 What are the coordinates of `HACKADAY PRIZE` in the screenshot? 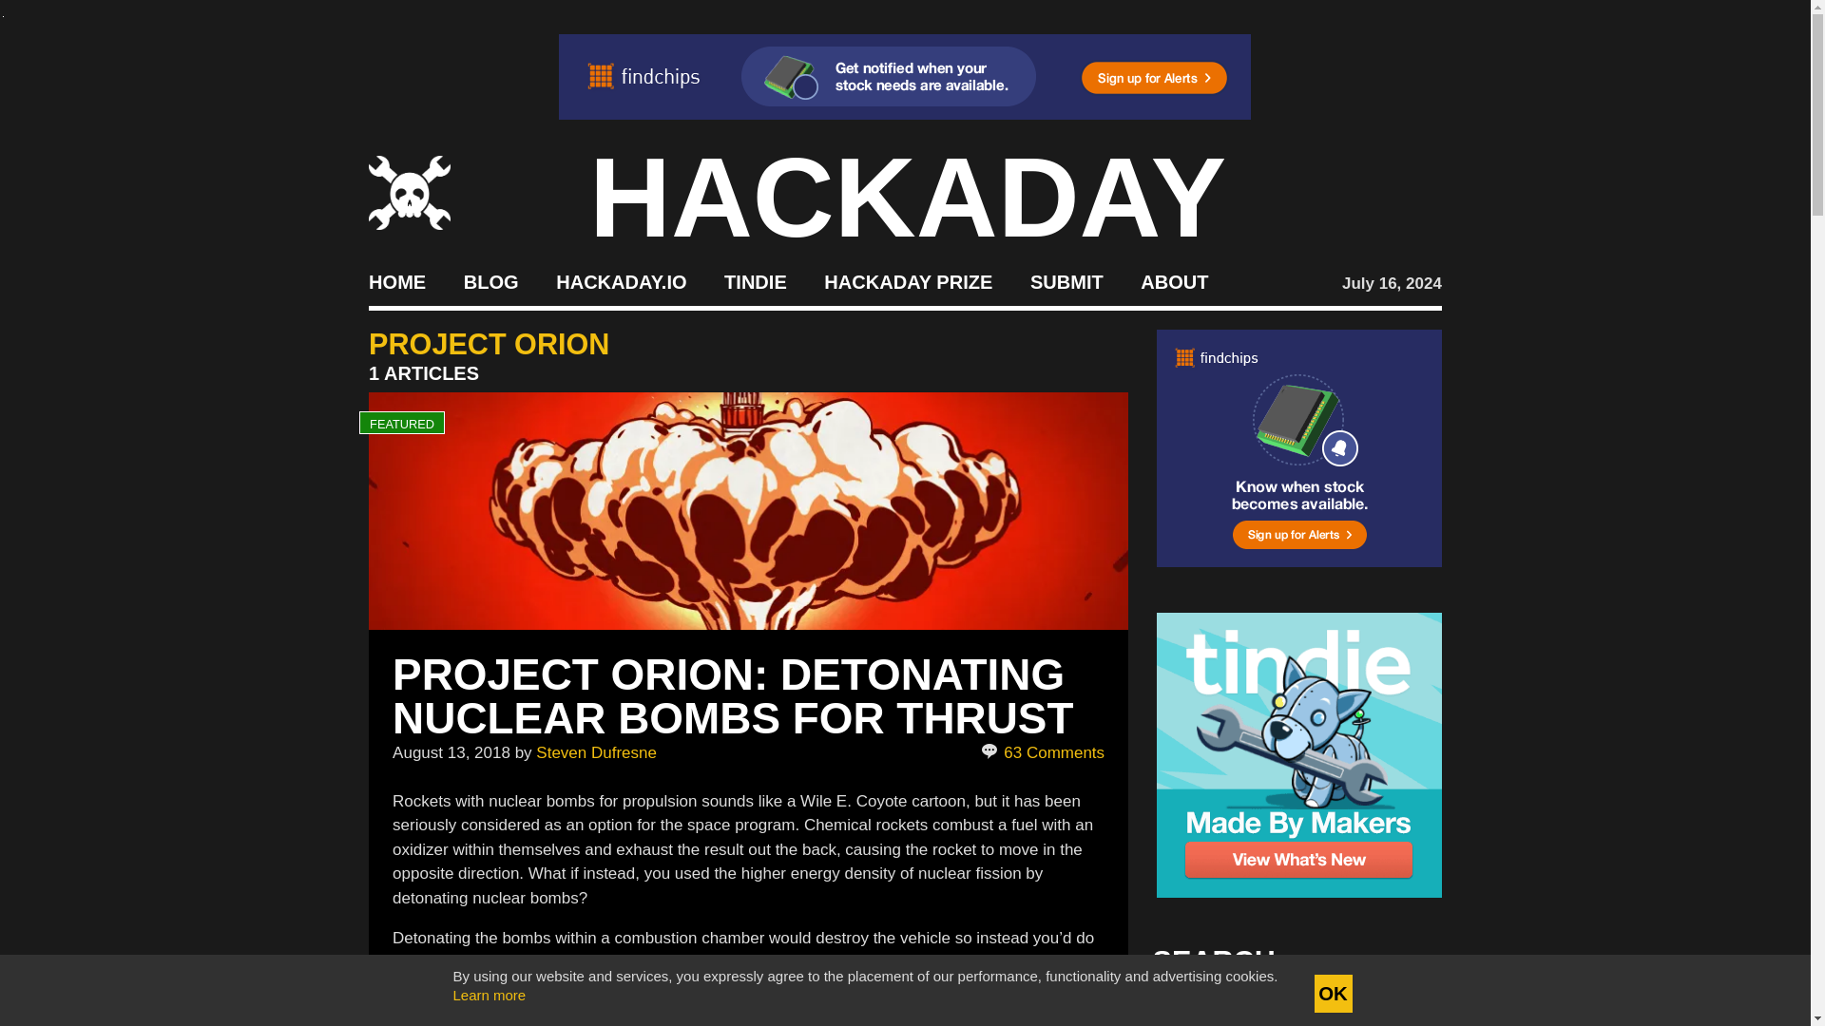 It's located at (909, 281).